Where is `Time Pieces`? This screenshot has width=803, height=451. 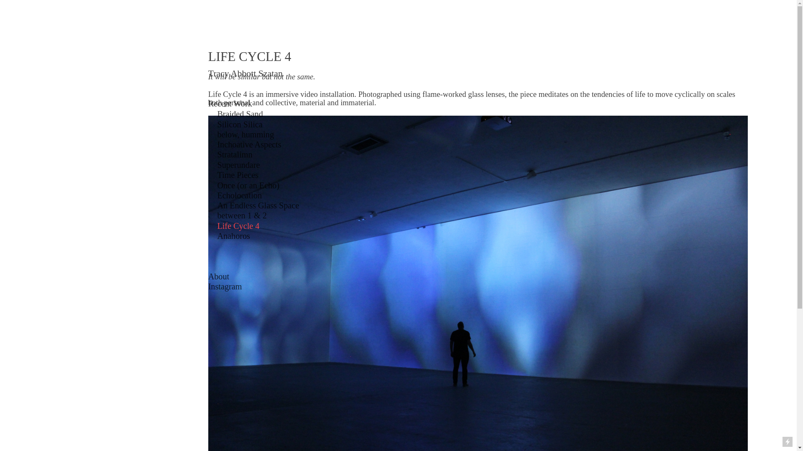 Time Pieces is located at coordinates (238, 175).